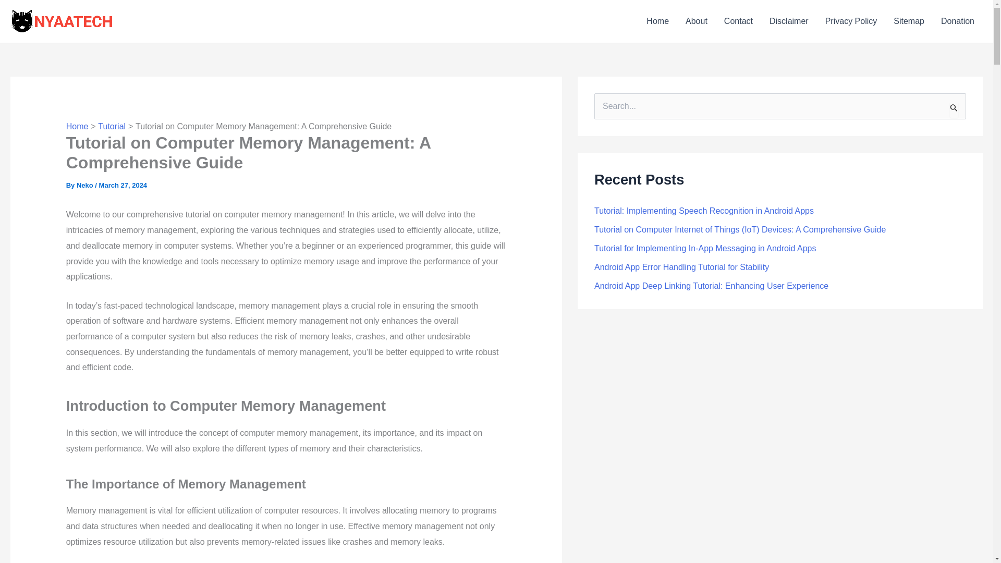 The height and width of the screenshot is (563, 1001). What do you see at coordinates (112, 126) in the screenshot?
I see `Tutorial` at bounding box center [112, 126].